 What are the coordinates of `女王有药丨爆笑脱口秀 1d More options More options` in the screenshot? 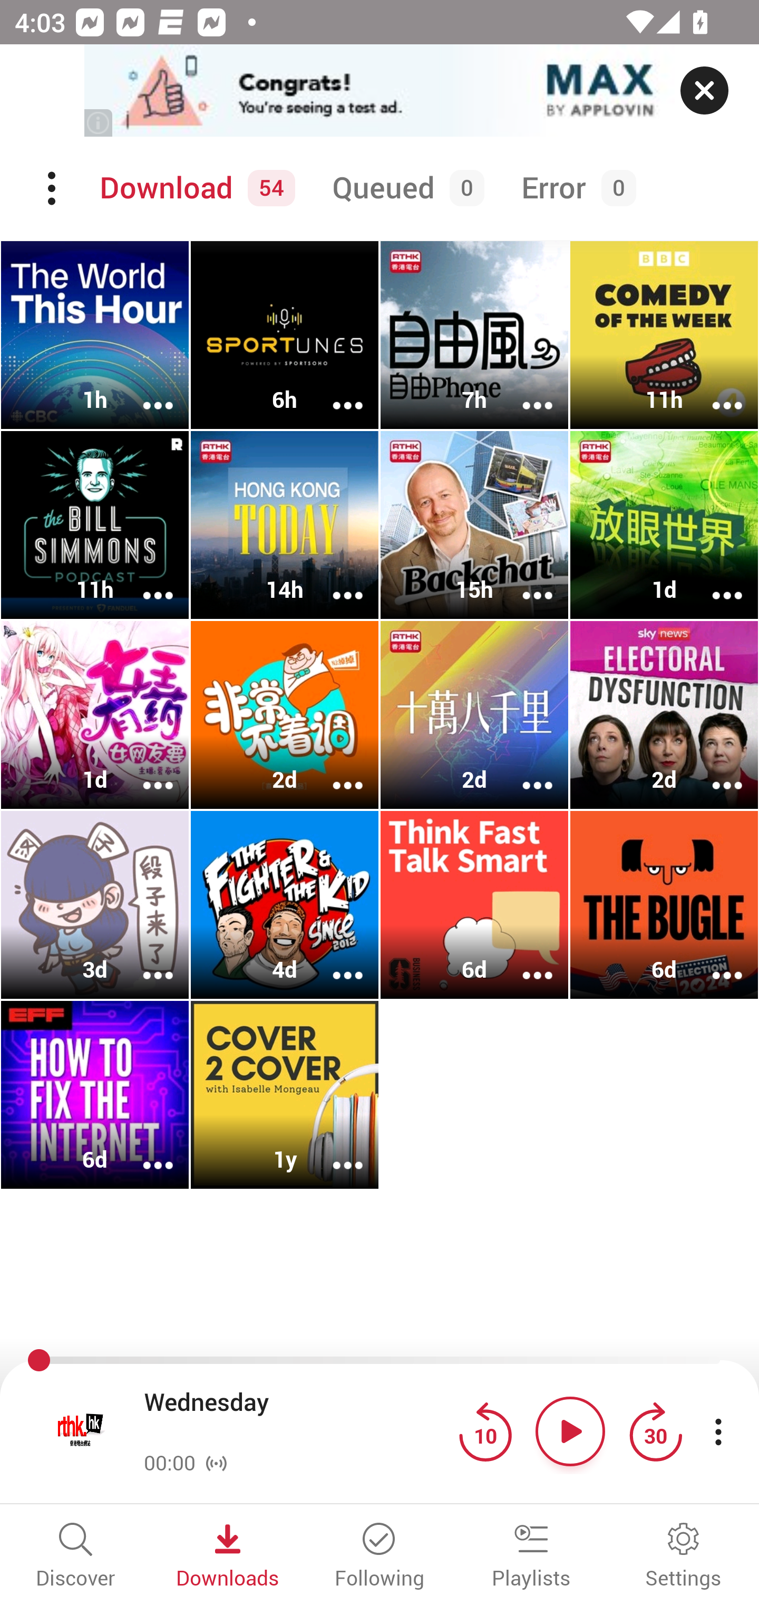 It's located at (95, 715).